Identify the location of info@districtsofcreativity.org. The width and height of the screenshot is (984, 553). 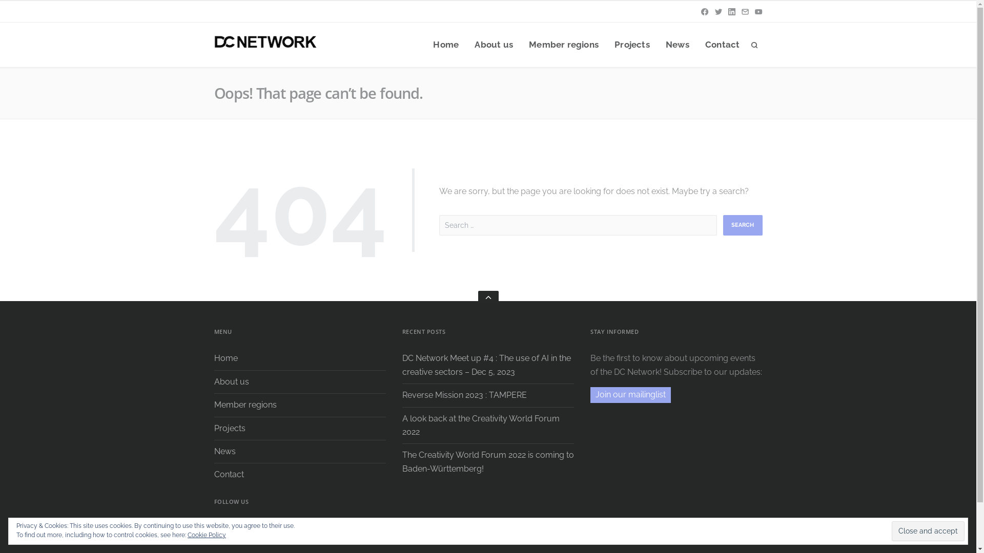
(745, 11).